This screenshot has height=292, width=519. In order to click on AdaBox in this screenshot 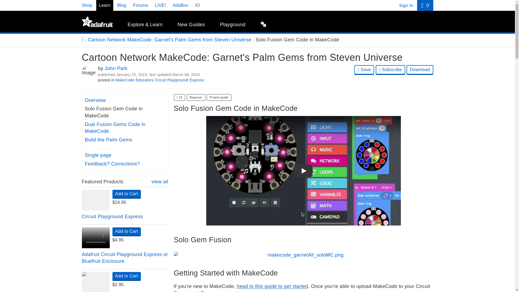, I will do `click(181, 5)`.